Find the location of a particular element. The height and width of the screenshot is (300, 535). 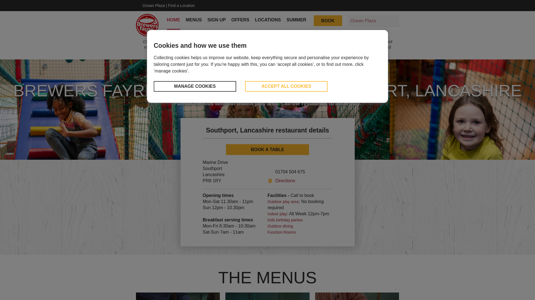

MENUS is located at coordinates (193, 20).